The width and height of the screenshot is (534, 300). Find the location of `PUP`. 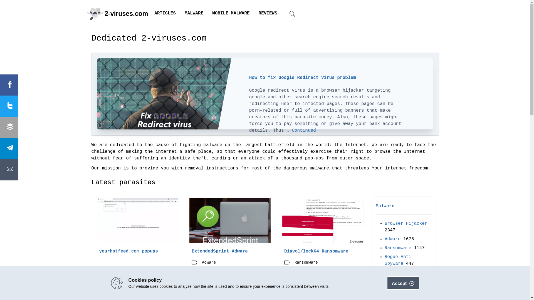

PUP is located at coordinates (389, 273).